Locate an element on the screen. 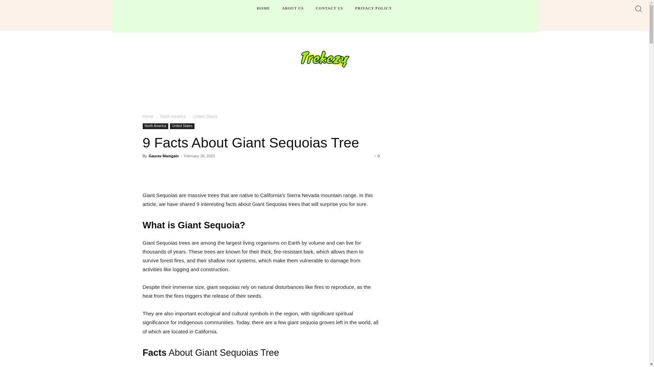  North America is located at coordinates (155, 126).